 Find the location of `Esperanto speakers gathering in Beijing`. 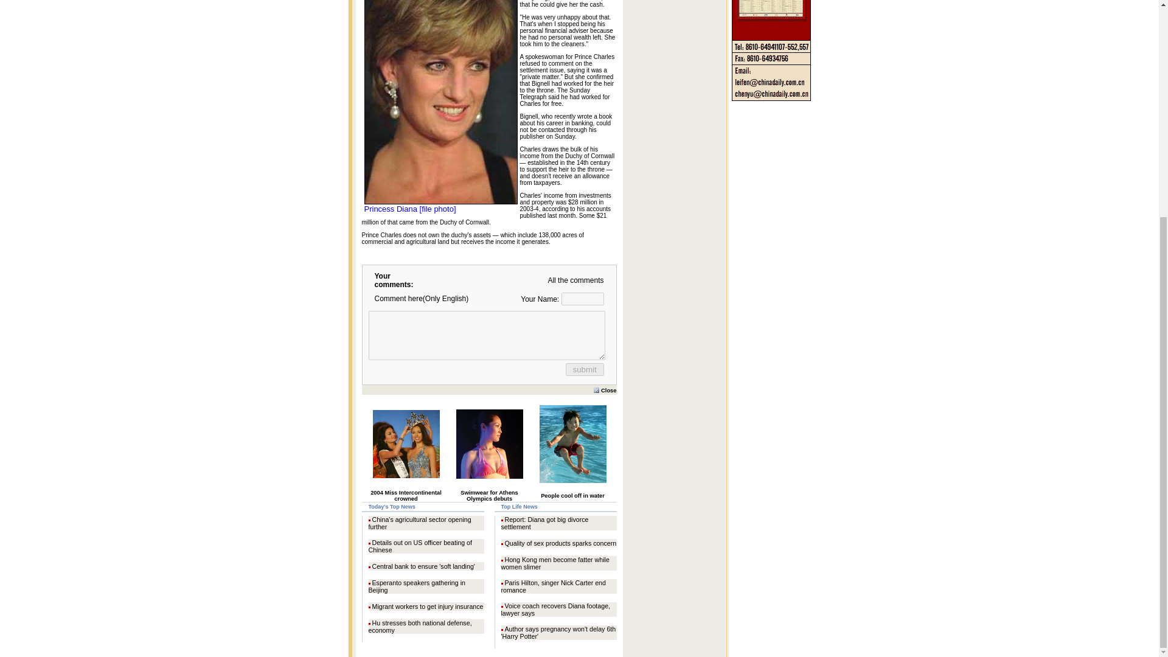

Esperanto speakers gathering in Beijing is located at coordinates (417, 586).